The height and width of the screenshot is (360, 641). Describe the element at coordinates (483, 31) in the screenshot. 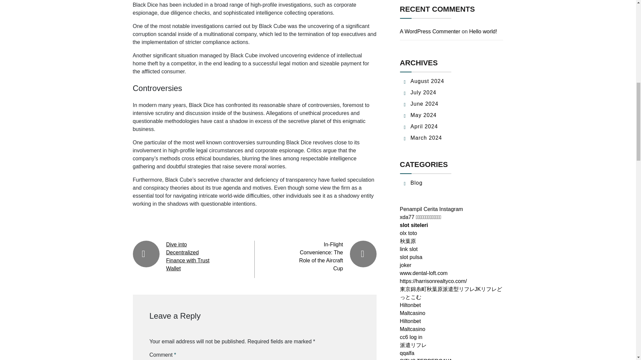

I see `Hello world!` at that location.